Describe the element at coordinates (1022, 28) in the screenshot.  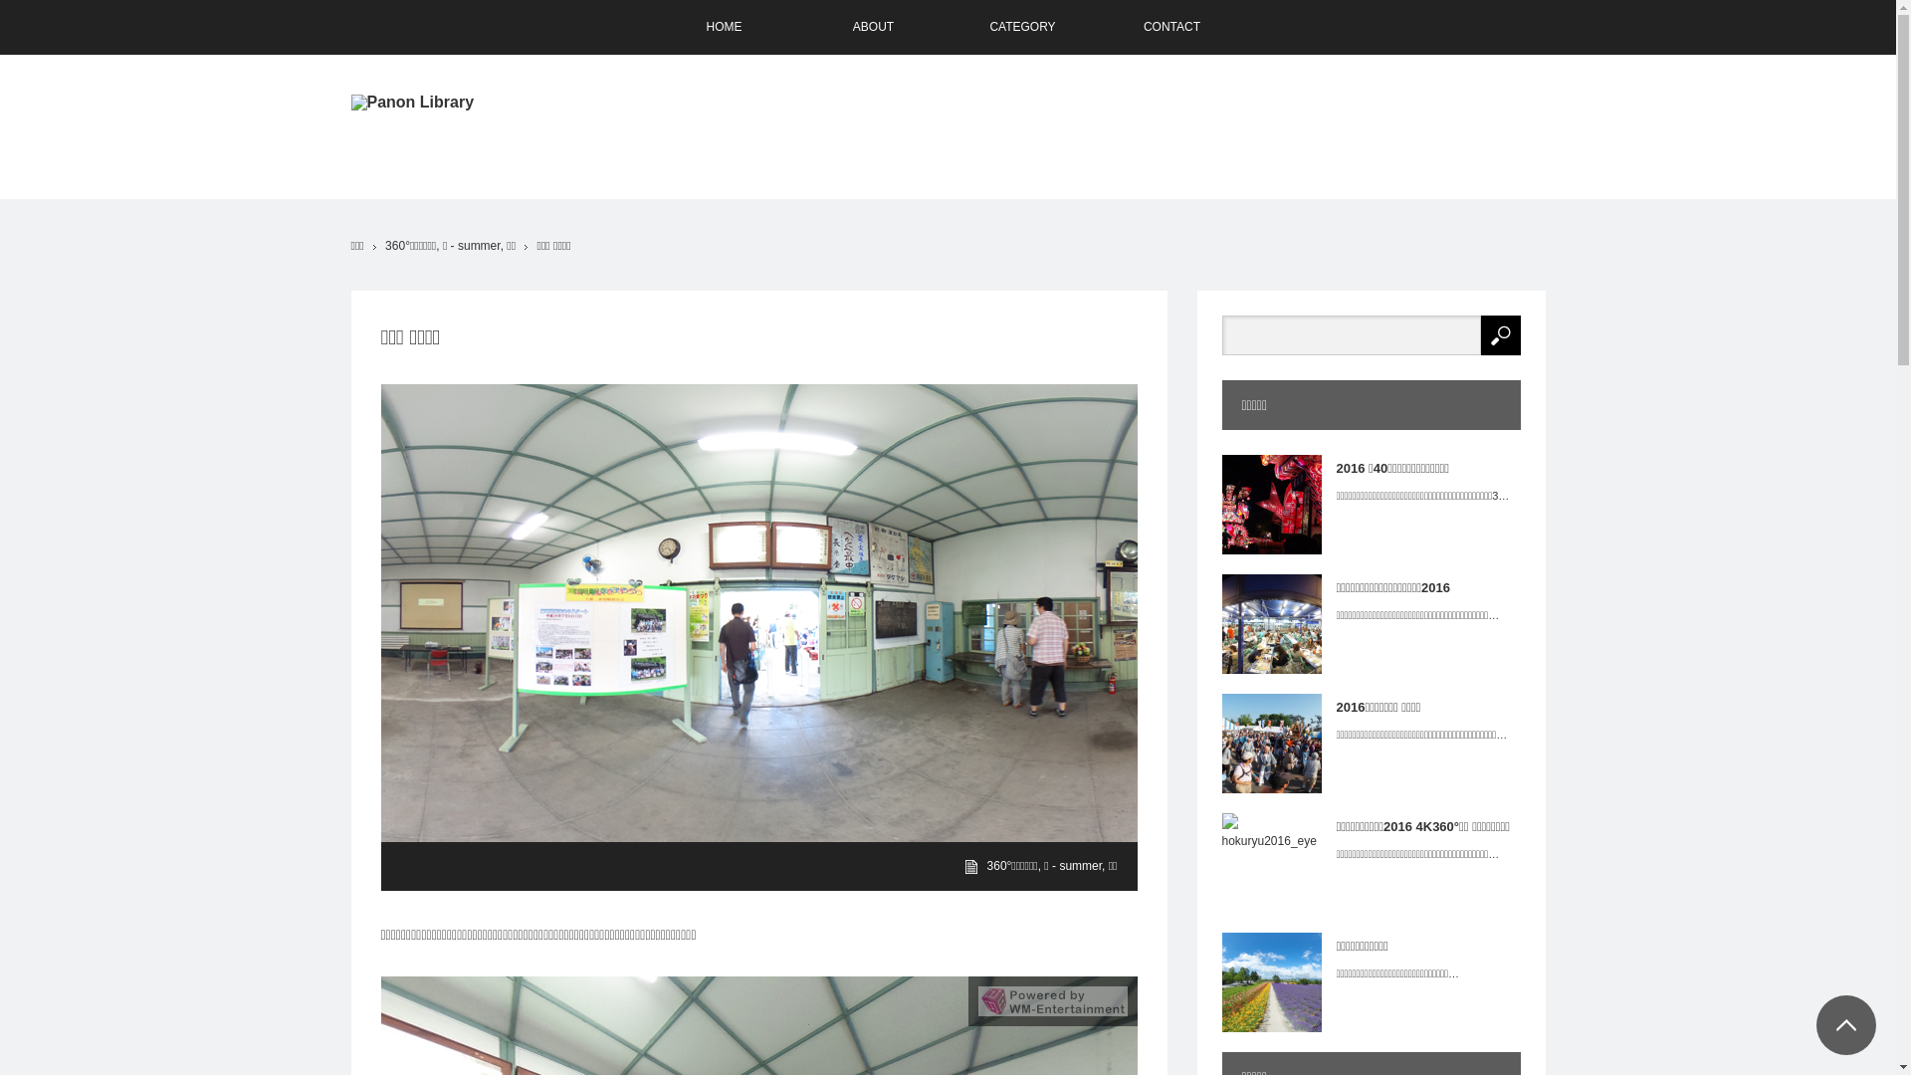
I see `CATEGORY` at that location.